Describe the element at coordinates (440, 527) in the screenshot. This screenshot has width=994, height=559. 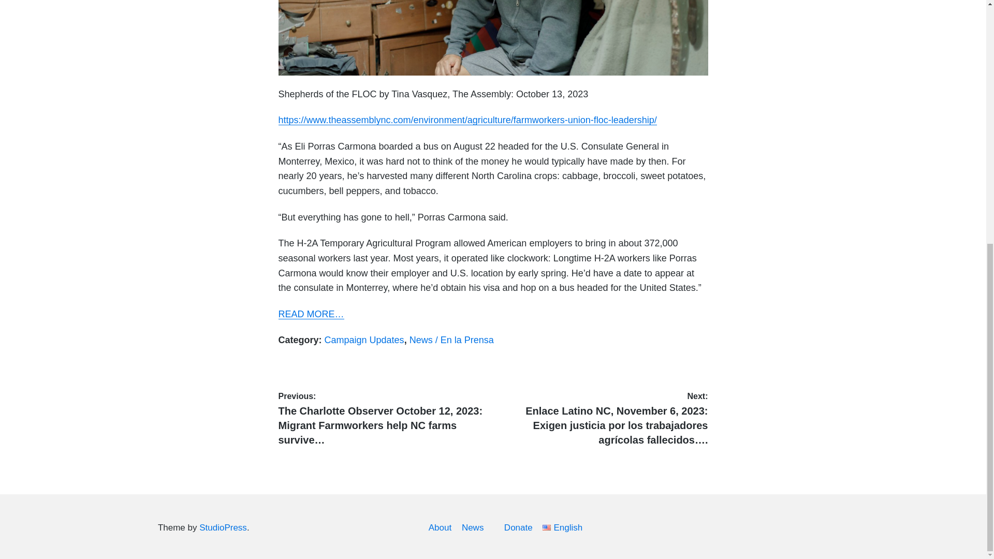
I see `About` at that location.